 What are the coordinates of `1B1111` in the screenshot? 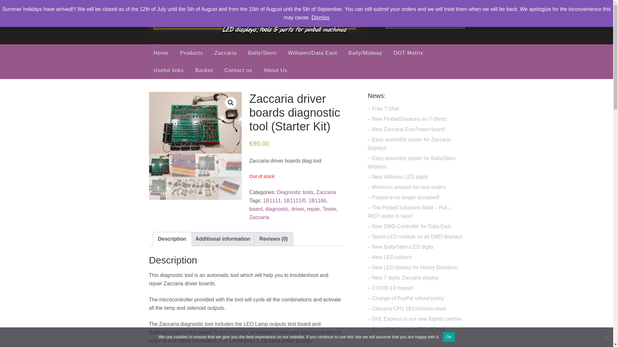 It's located at (272, 200).